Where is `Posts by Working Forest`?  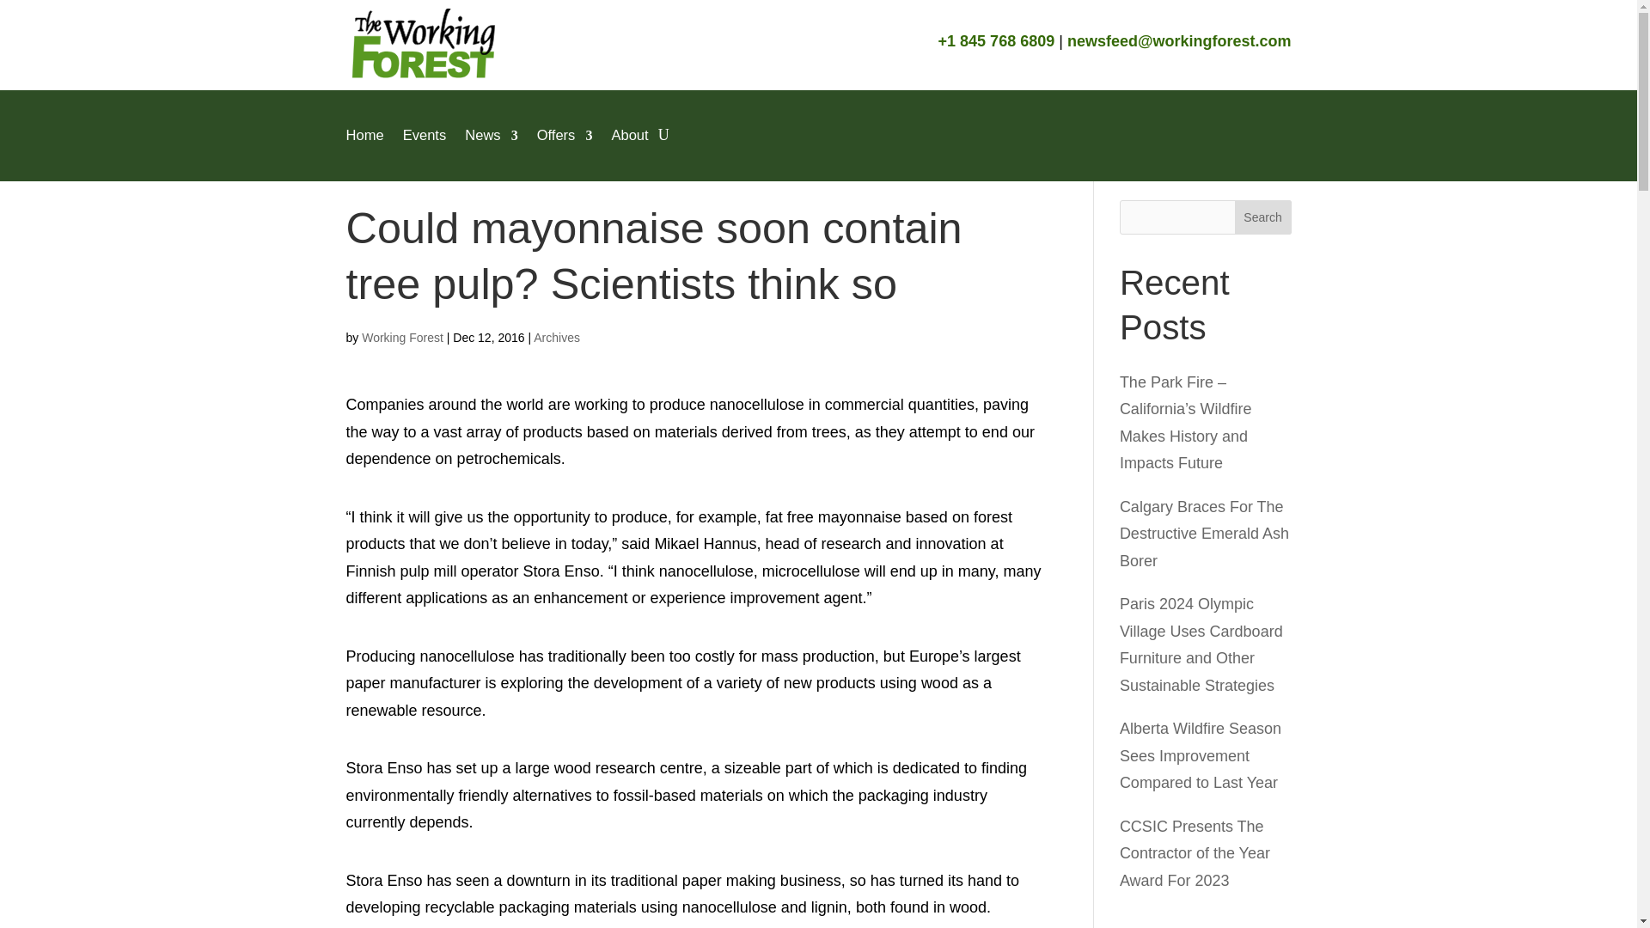 Posts by Working Forest is located at coordinates (402, 337).